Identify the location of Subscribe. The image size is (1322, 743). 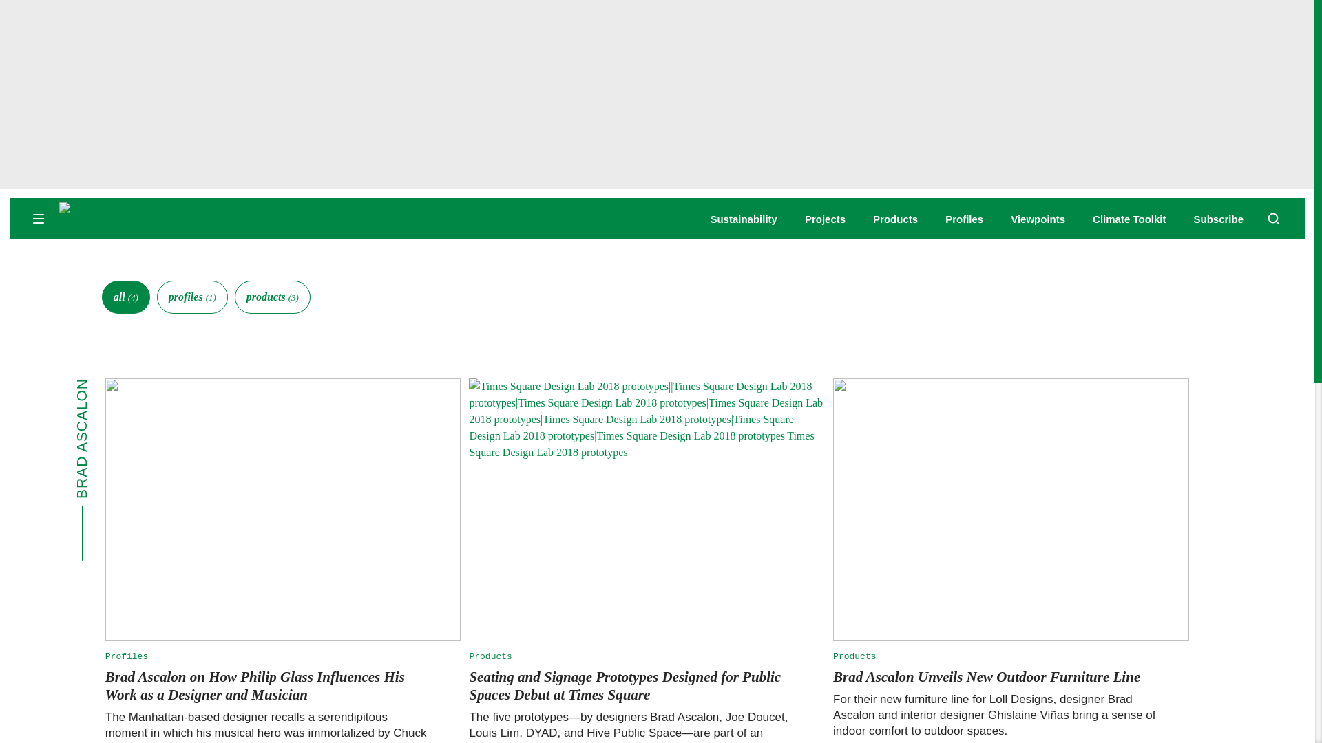
(1219, 219).